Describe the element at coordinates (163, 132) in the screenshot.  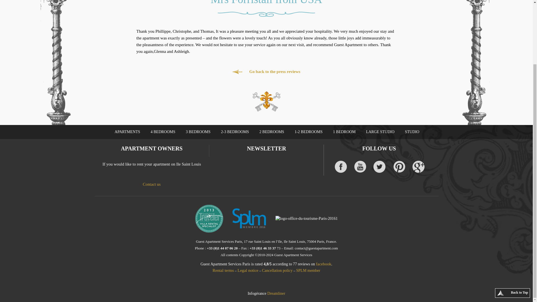
I see `4 BEDROOMS` at that location.